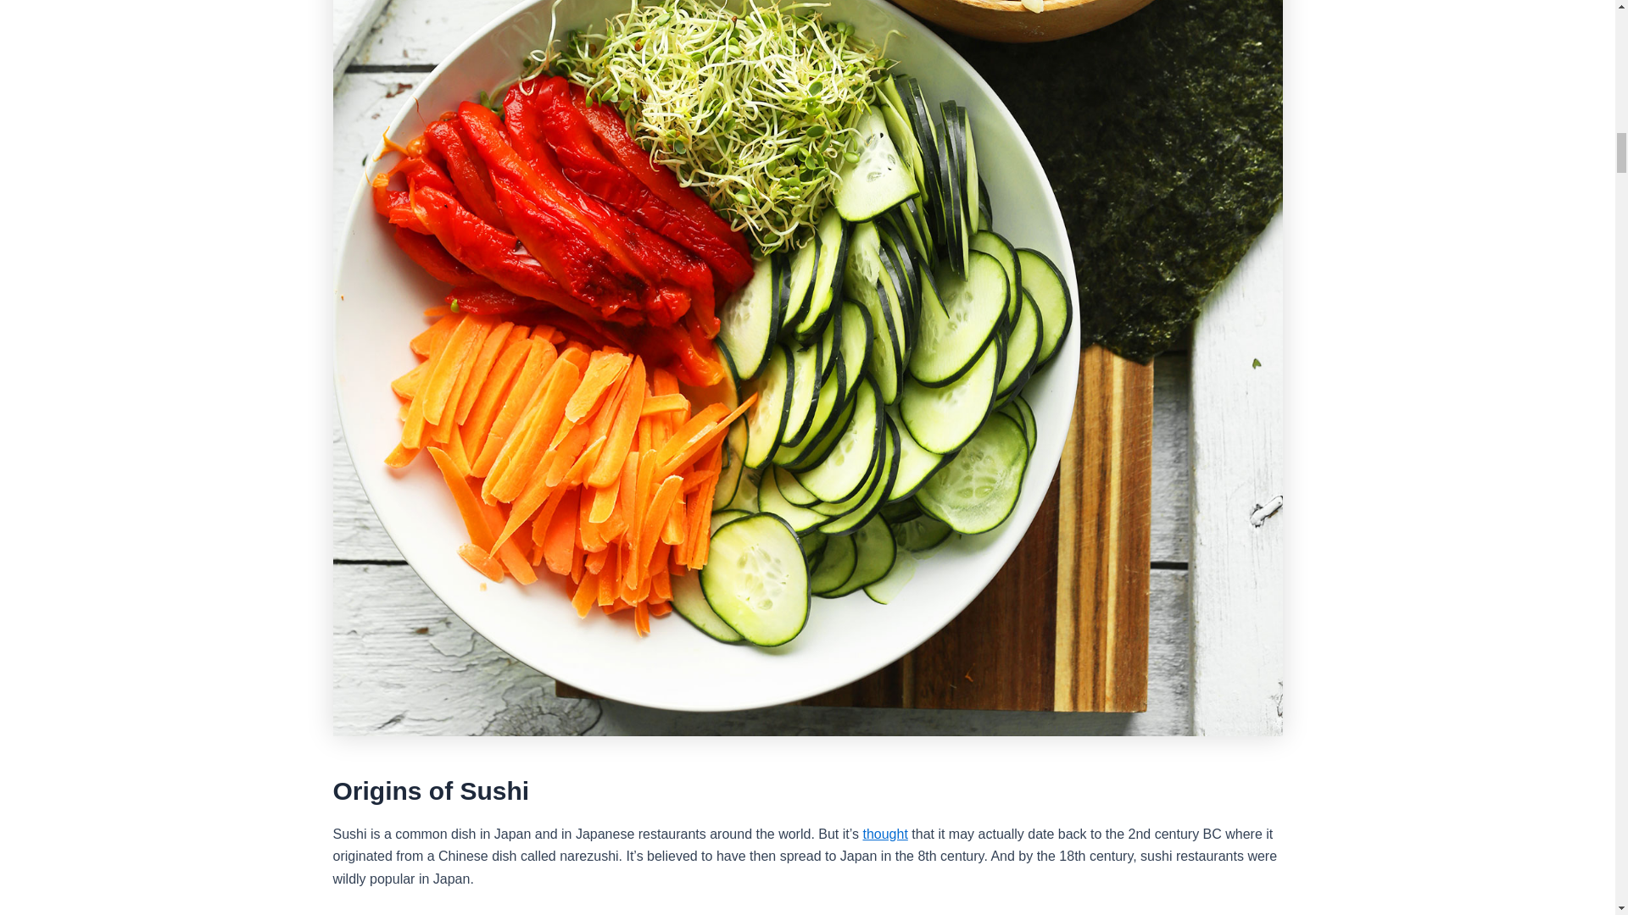  Describe the element at coordinates (884, 834) in the screenshot. I see `thought` at that location.